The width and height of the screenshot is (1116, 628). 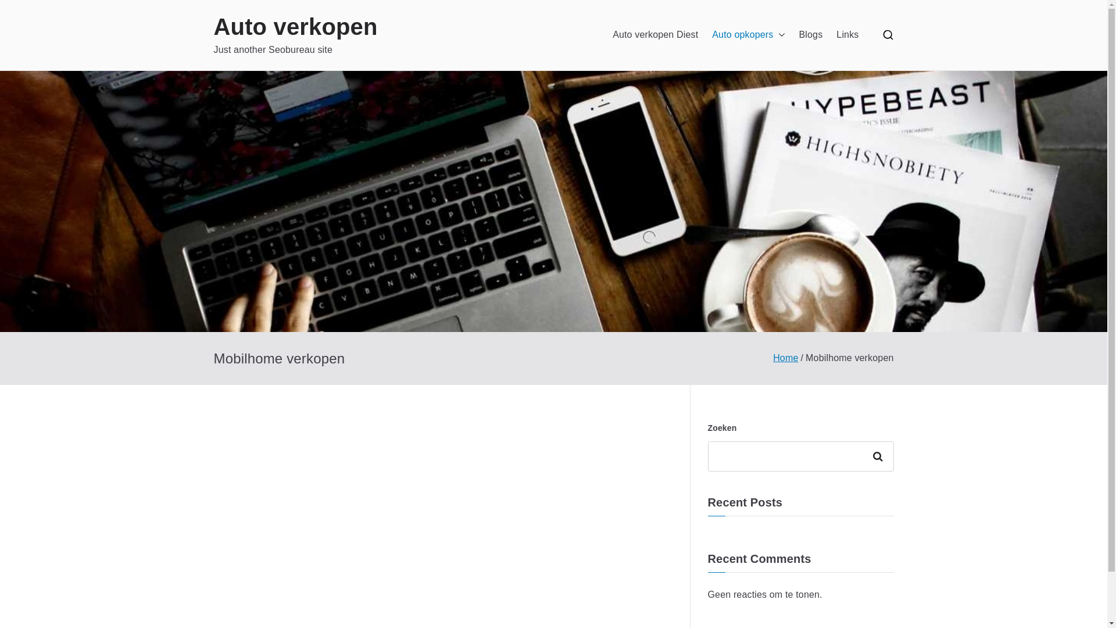 I want to click on Search, so click(x=21, y=10).